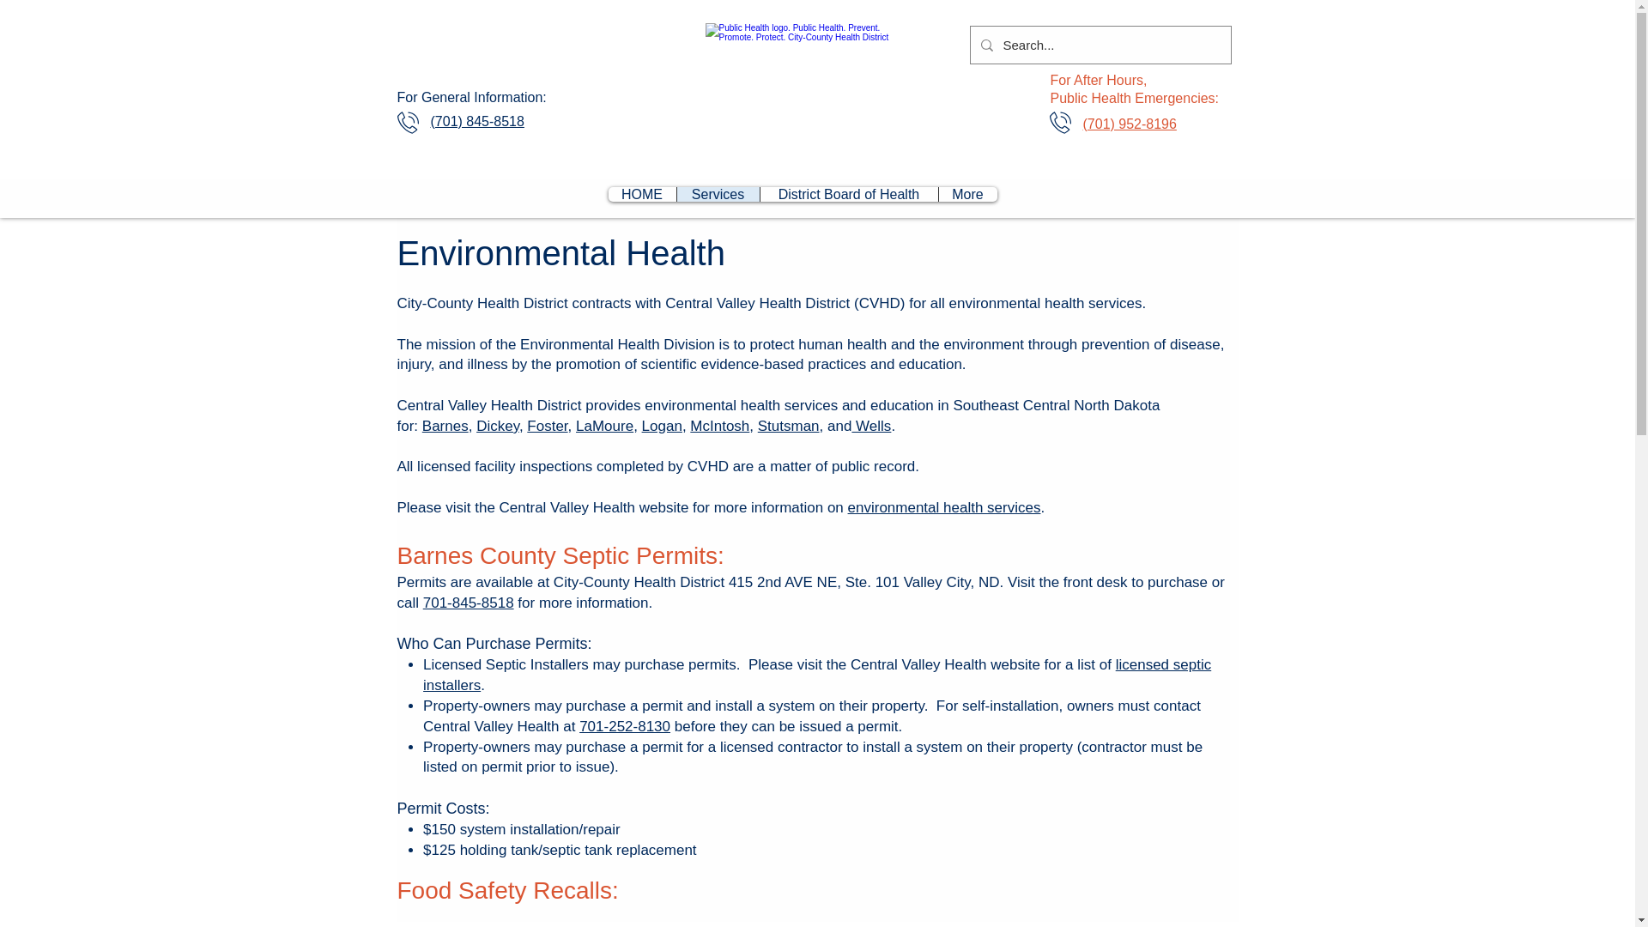  What do you see at coordinates (604, 426) in the screenshot?
I see `LaMoure` at bounding box center [604, 426].